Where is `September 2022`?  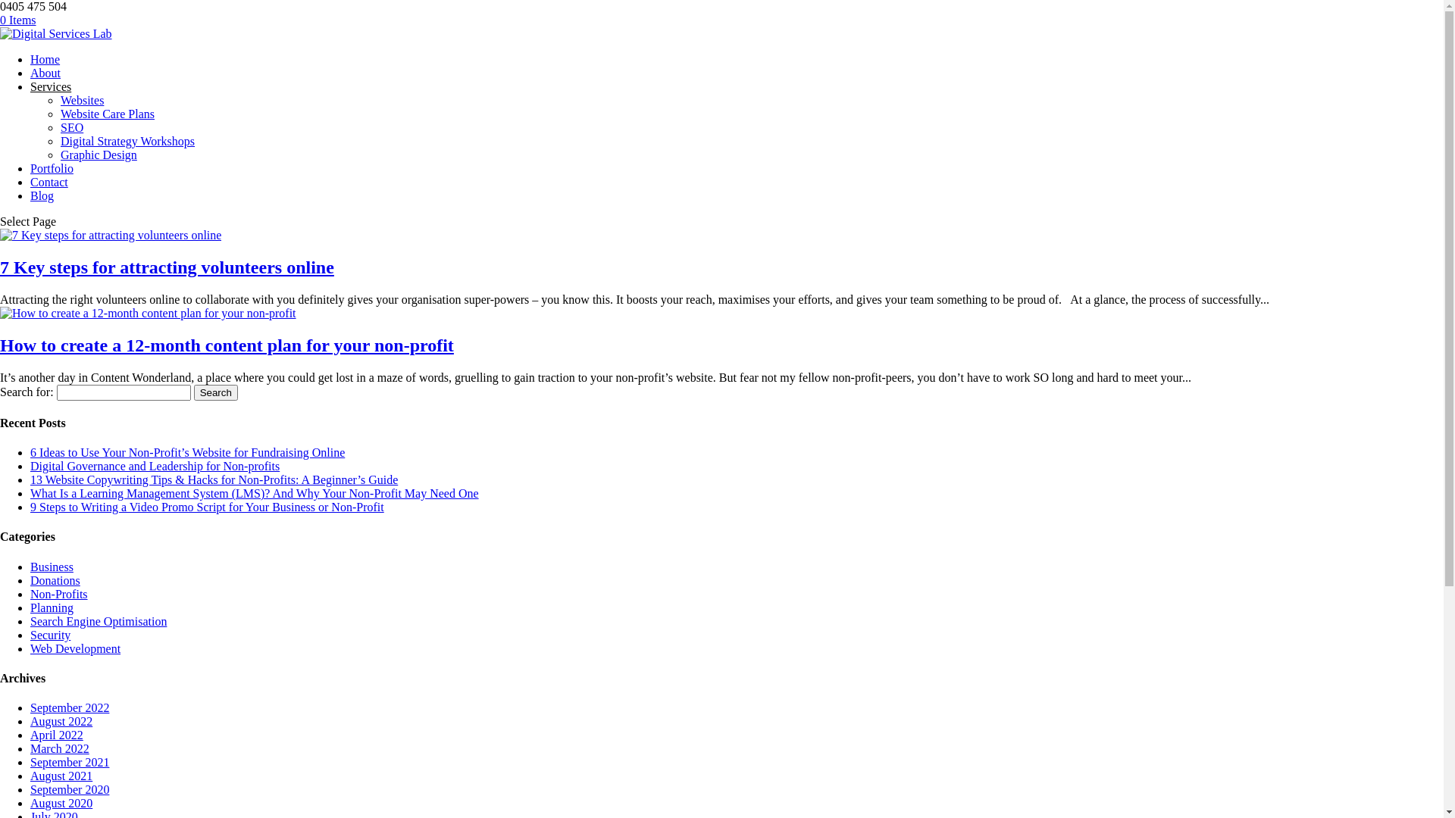 September 2022 is located at coordinates (70, 707).